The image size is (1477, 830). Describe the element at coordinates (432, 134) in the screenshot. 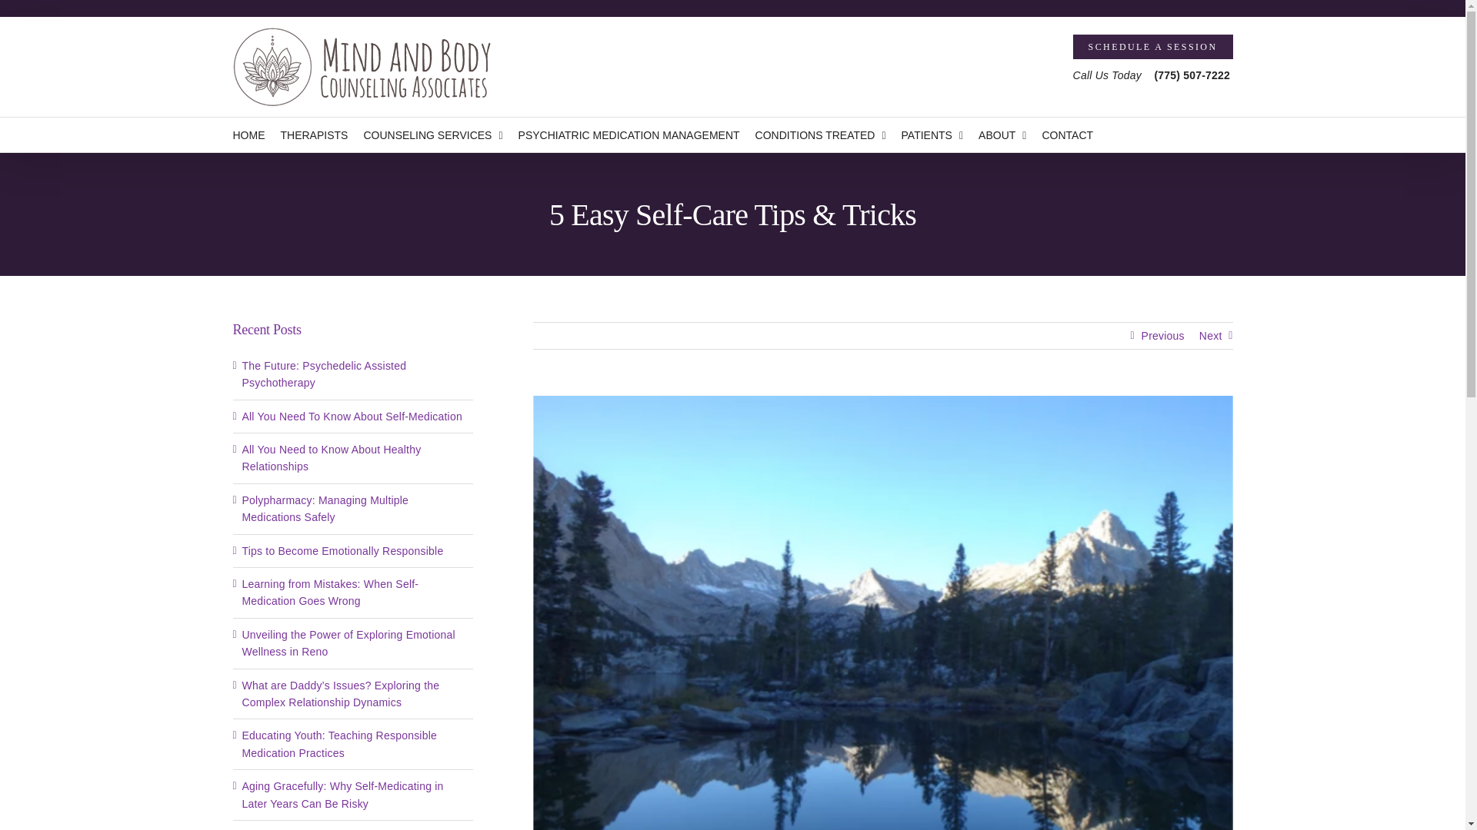

I see `COUNSELING SERVICES` at that location.